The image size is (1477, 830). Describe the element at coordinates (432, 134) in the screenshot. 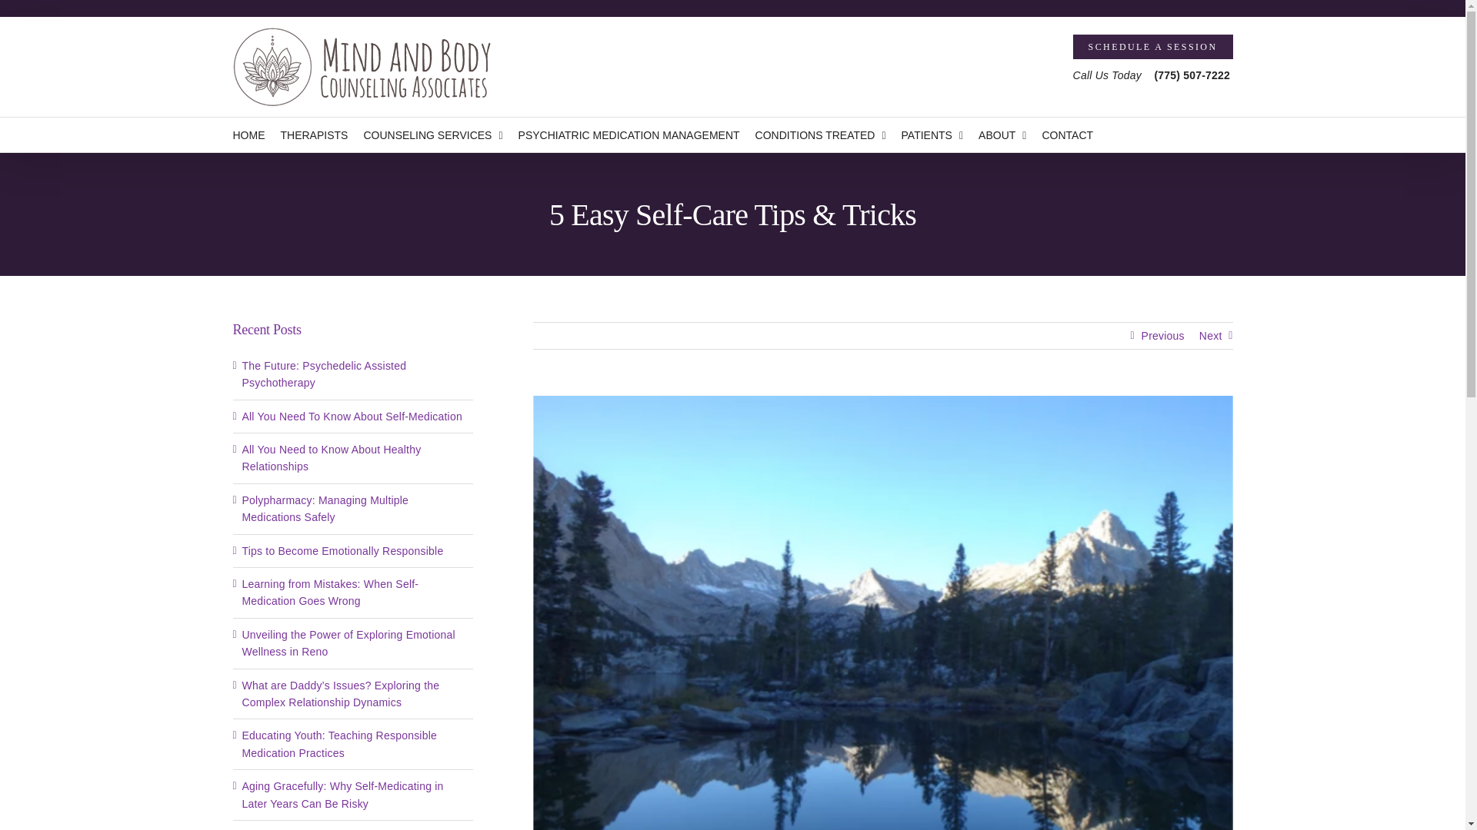

I see `COUNSELING SERVICES` at that location.